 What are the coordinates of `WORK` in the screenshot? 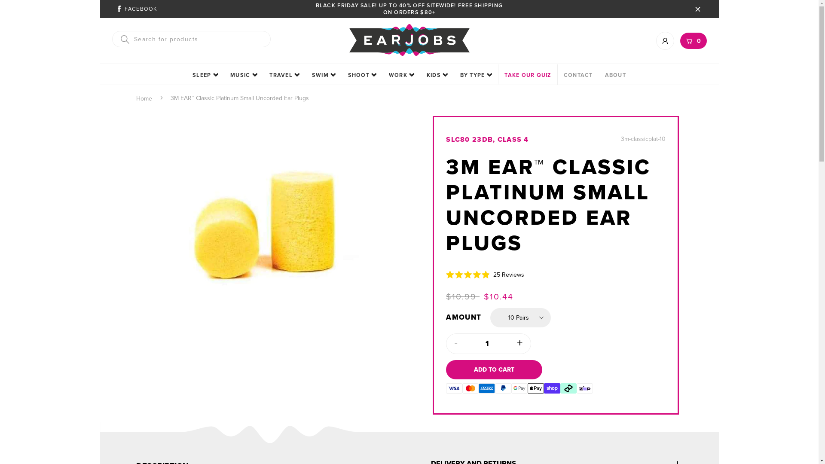 It's located at (401, 75).